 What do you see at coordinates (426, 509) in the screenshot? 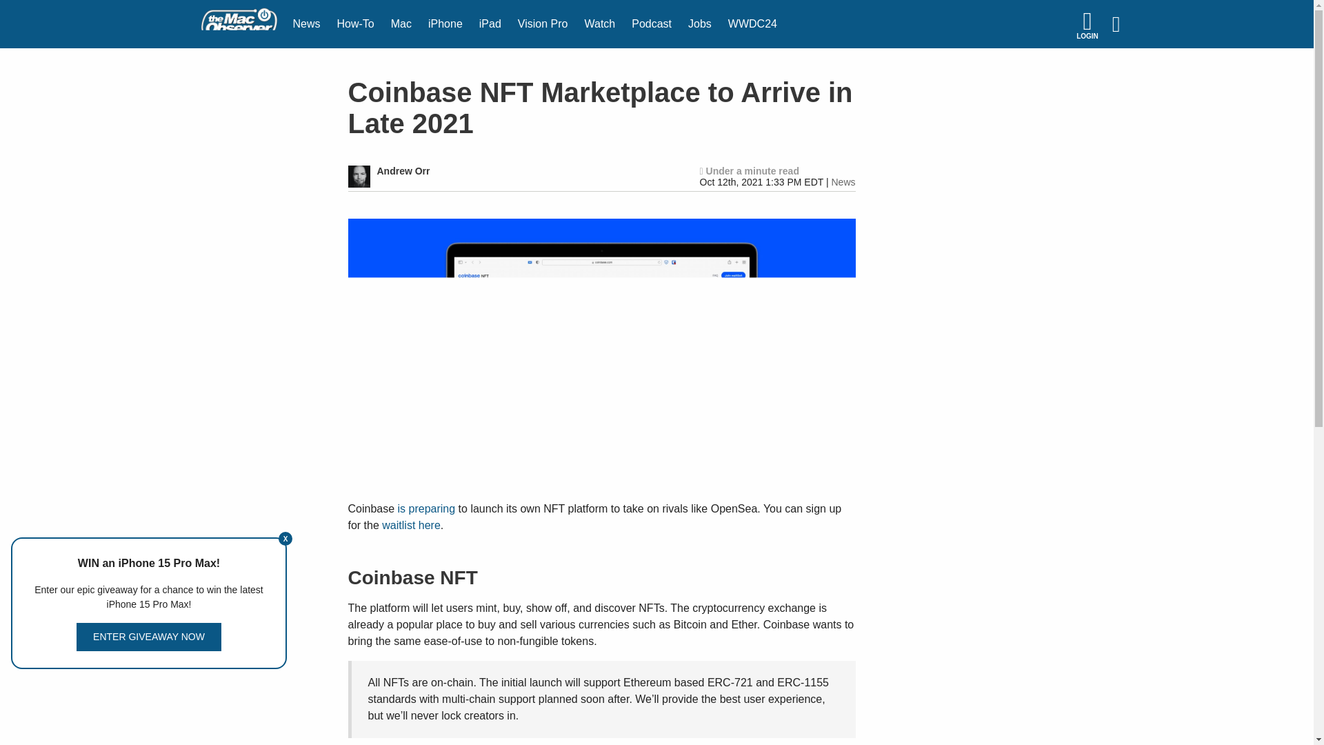
I see `is preparing` at bounding box center [426, 509].